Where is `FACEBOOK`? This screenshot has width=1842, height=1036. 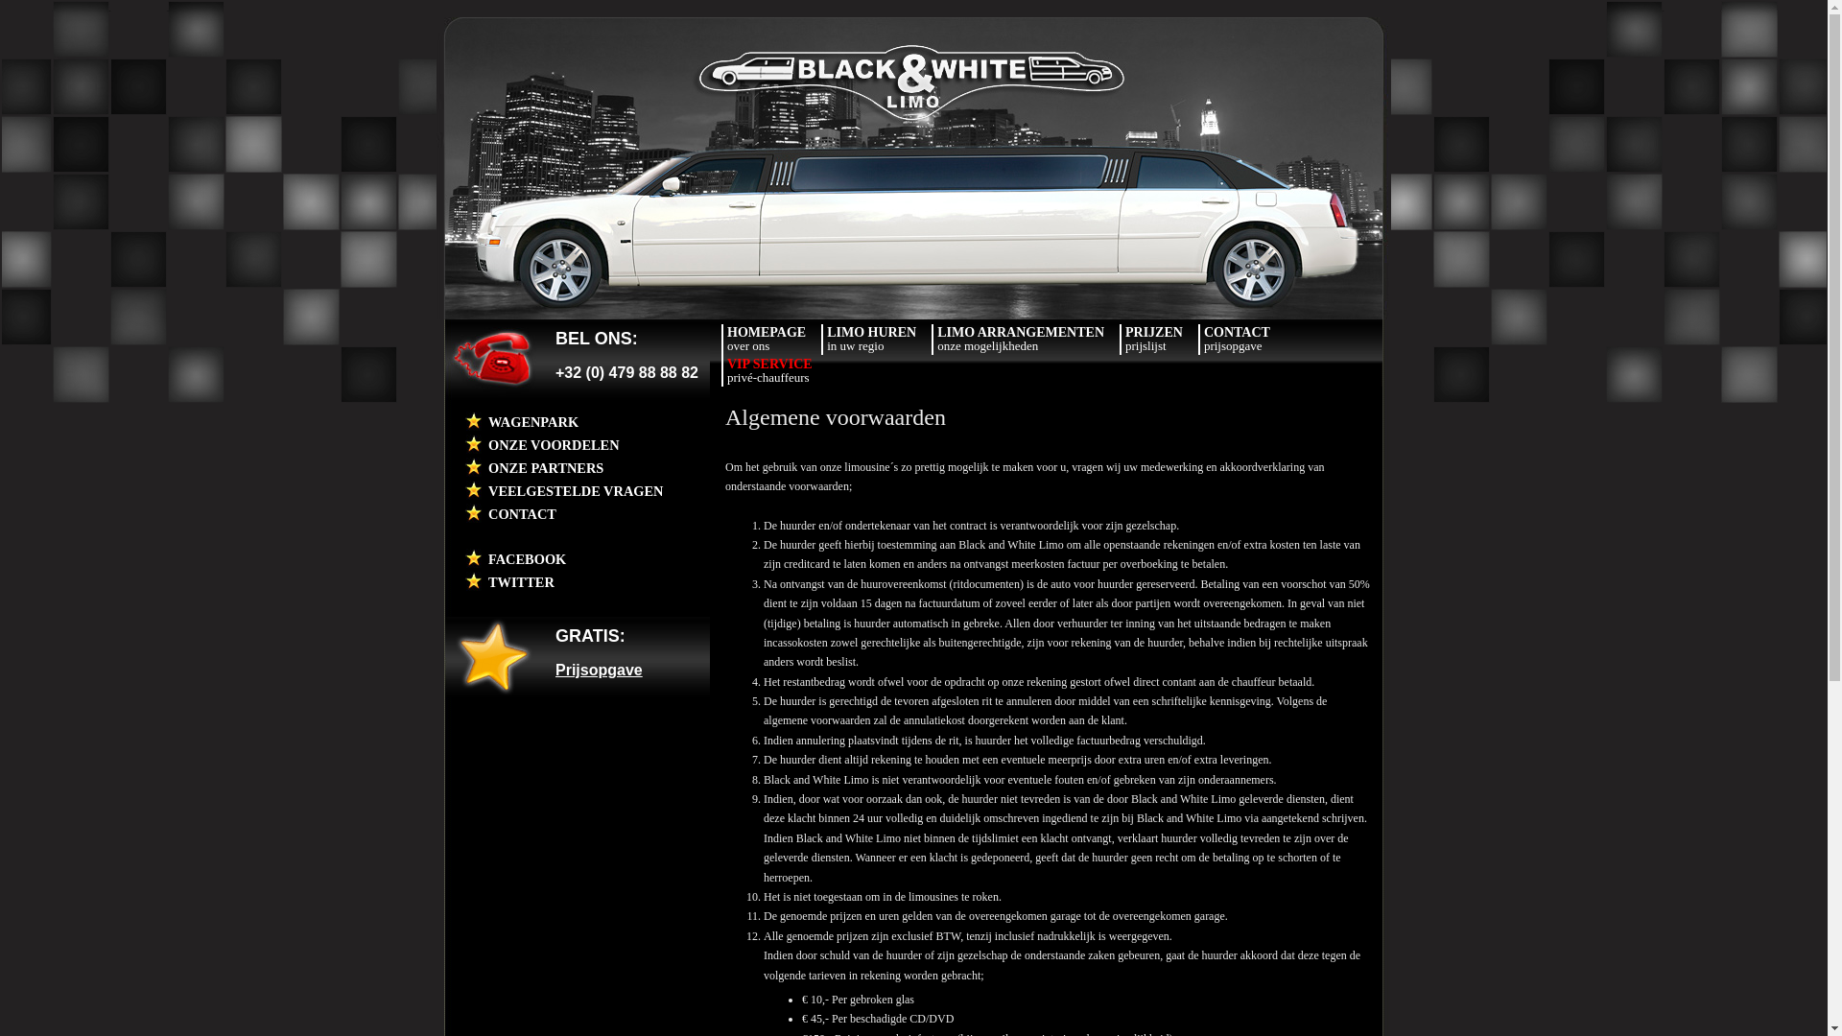 FACEBOOK is located at coordinates (527, 559).